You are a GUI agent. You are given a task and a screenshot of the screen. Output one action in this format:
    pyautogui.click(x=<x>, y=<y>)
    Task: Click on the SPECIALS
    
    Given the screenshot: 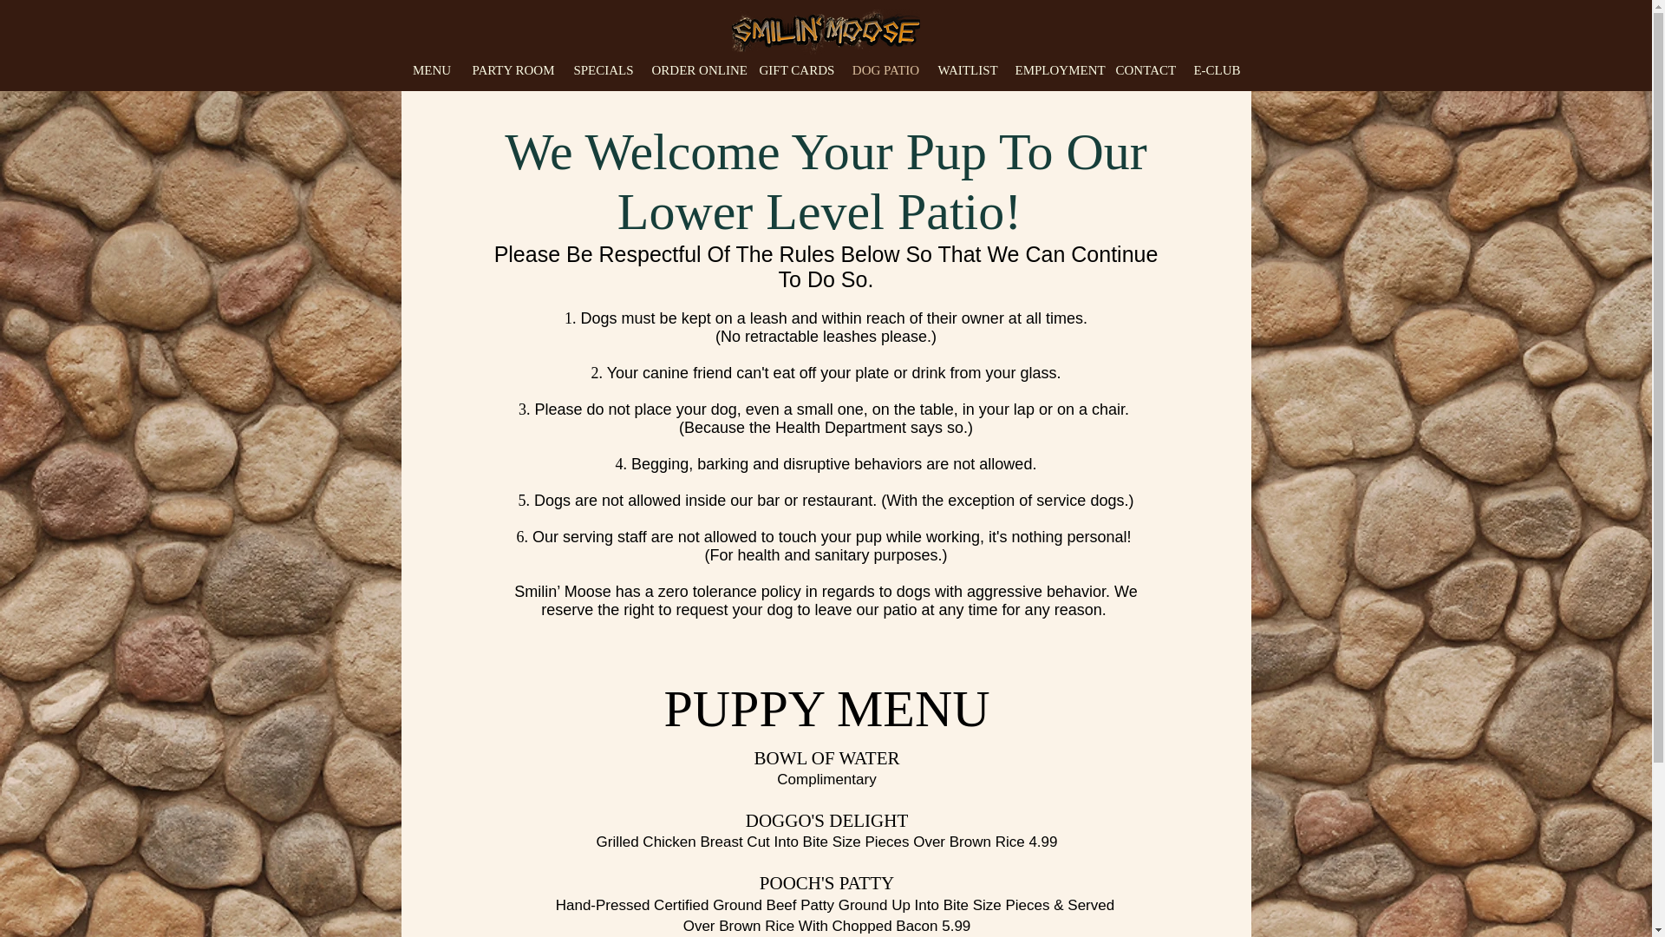 What is the action you would take?
    pyautogui.click(x=604, y=69)
    